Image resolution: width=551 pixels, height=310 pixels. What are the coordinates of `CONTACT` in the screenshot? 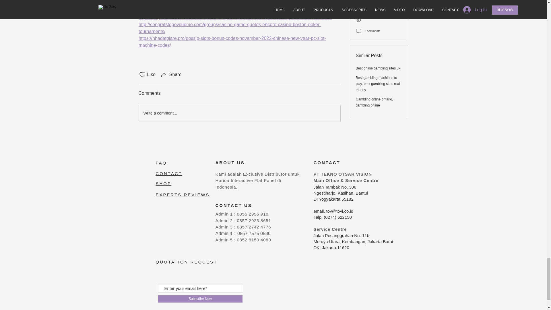 It's located at (168, 173).